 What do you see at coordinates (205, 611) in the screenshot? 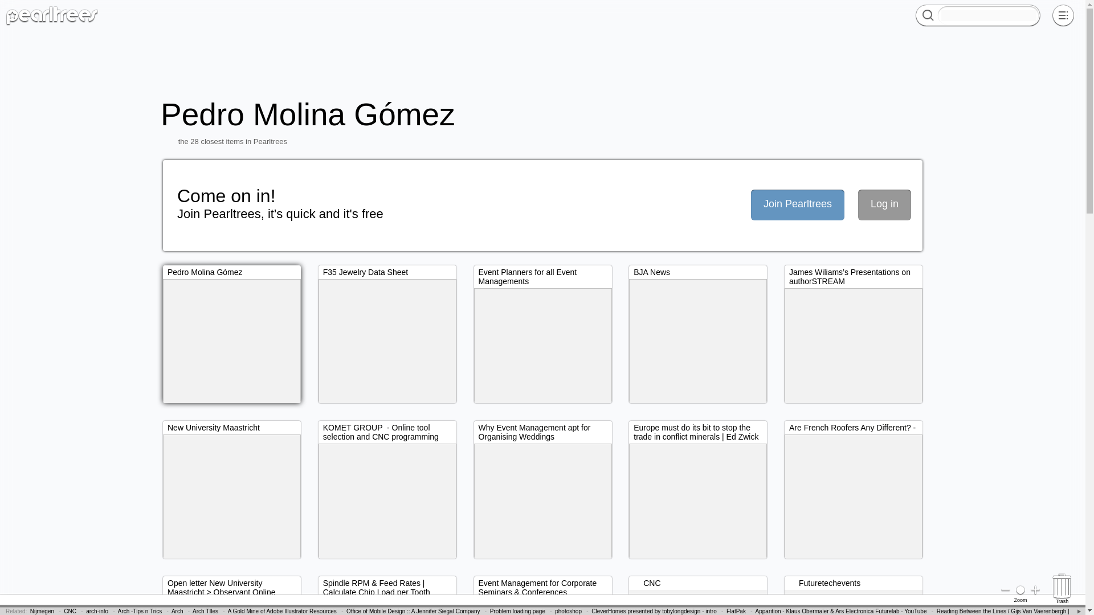
I see `Arch TIles` at bounding box center [205, 611].